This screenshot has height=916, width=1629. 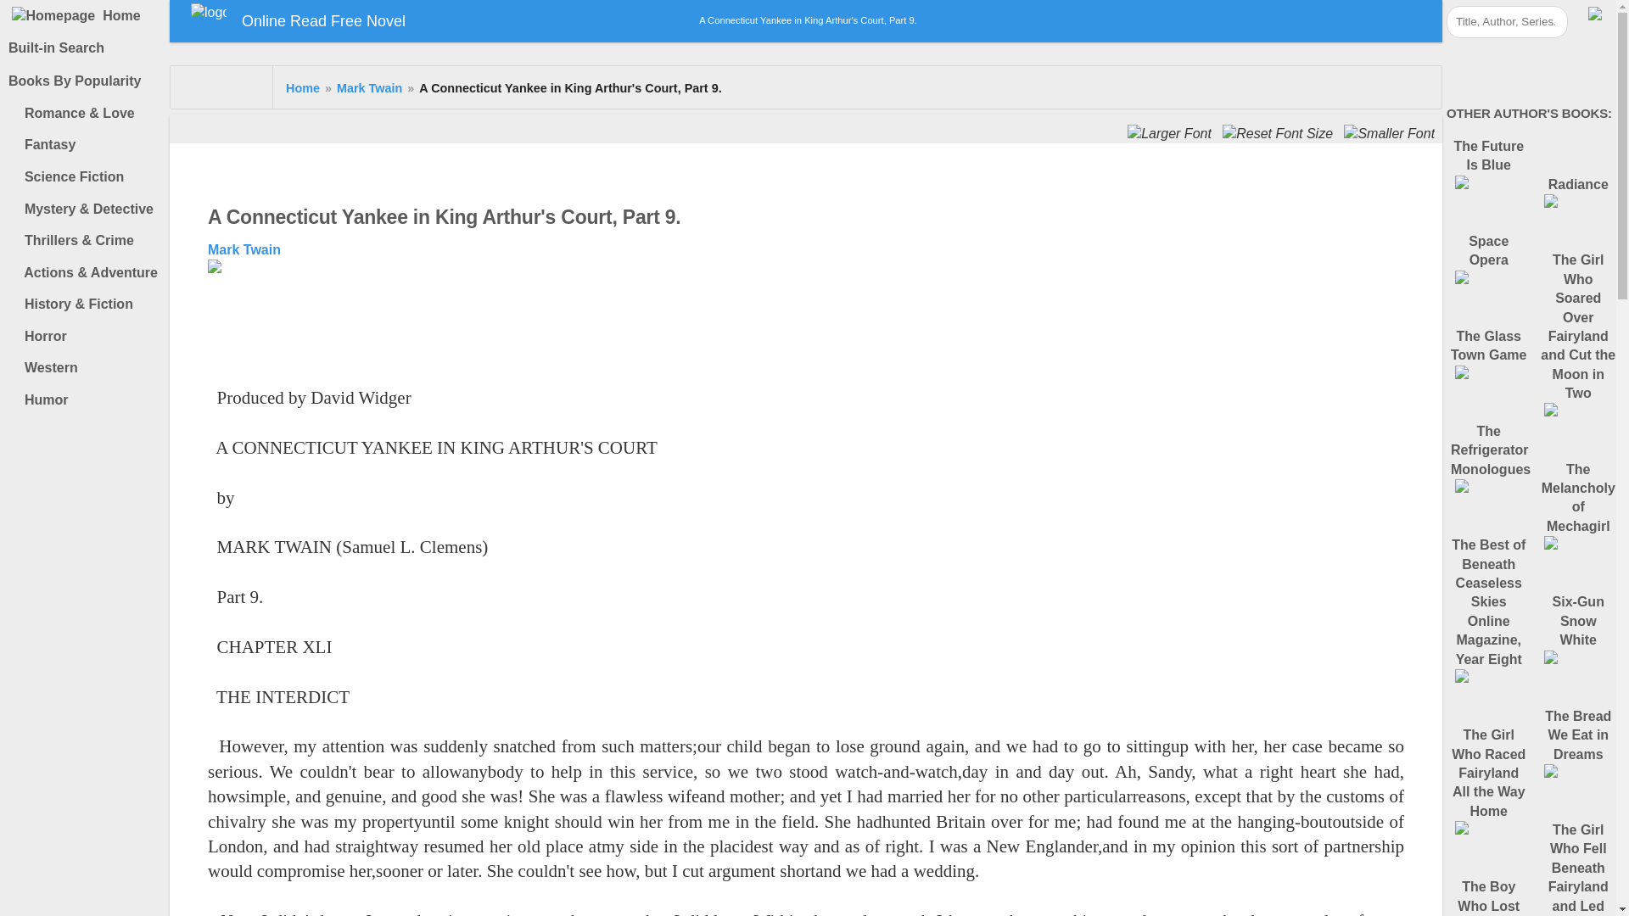 I want to click on Previous Page, so click(x=772, y=290).